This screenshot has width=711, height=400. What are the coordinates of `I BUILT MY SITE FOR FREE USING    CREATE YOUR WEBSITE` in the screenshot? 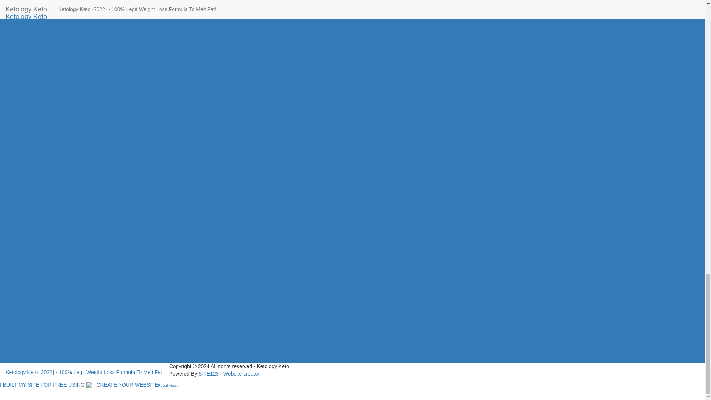 It's located at (79, 384).